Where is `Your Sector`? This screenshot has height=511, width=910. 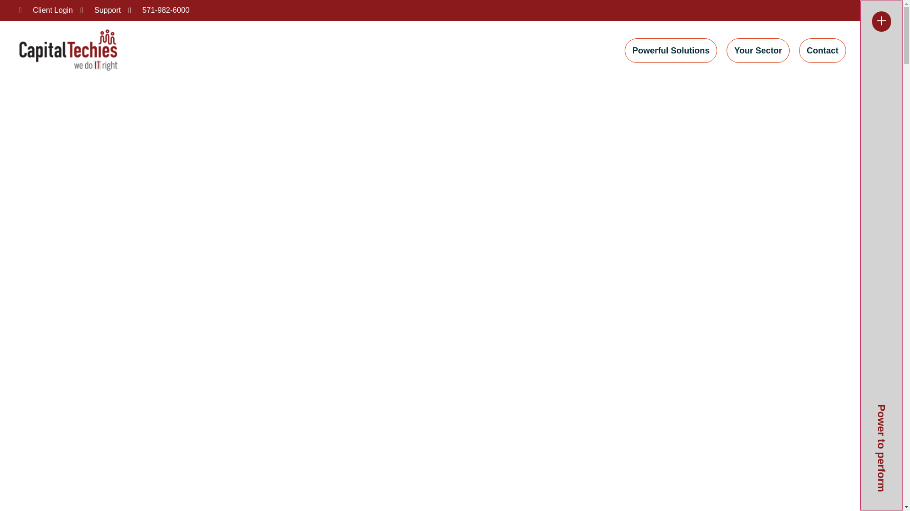 Your Sector is located at coordinates (758, 50).